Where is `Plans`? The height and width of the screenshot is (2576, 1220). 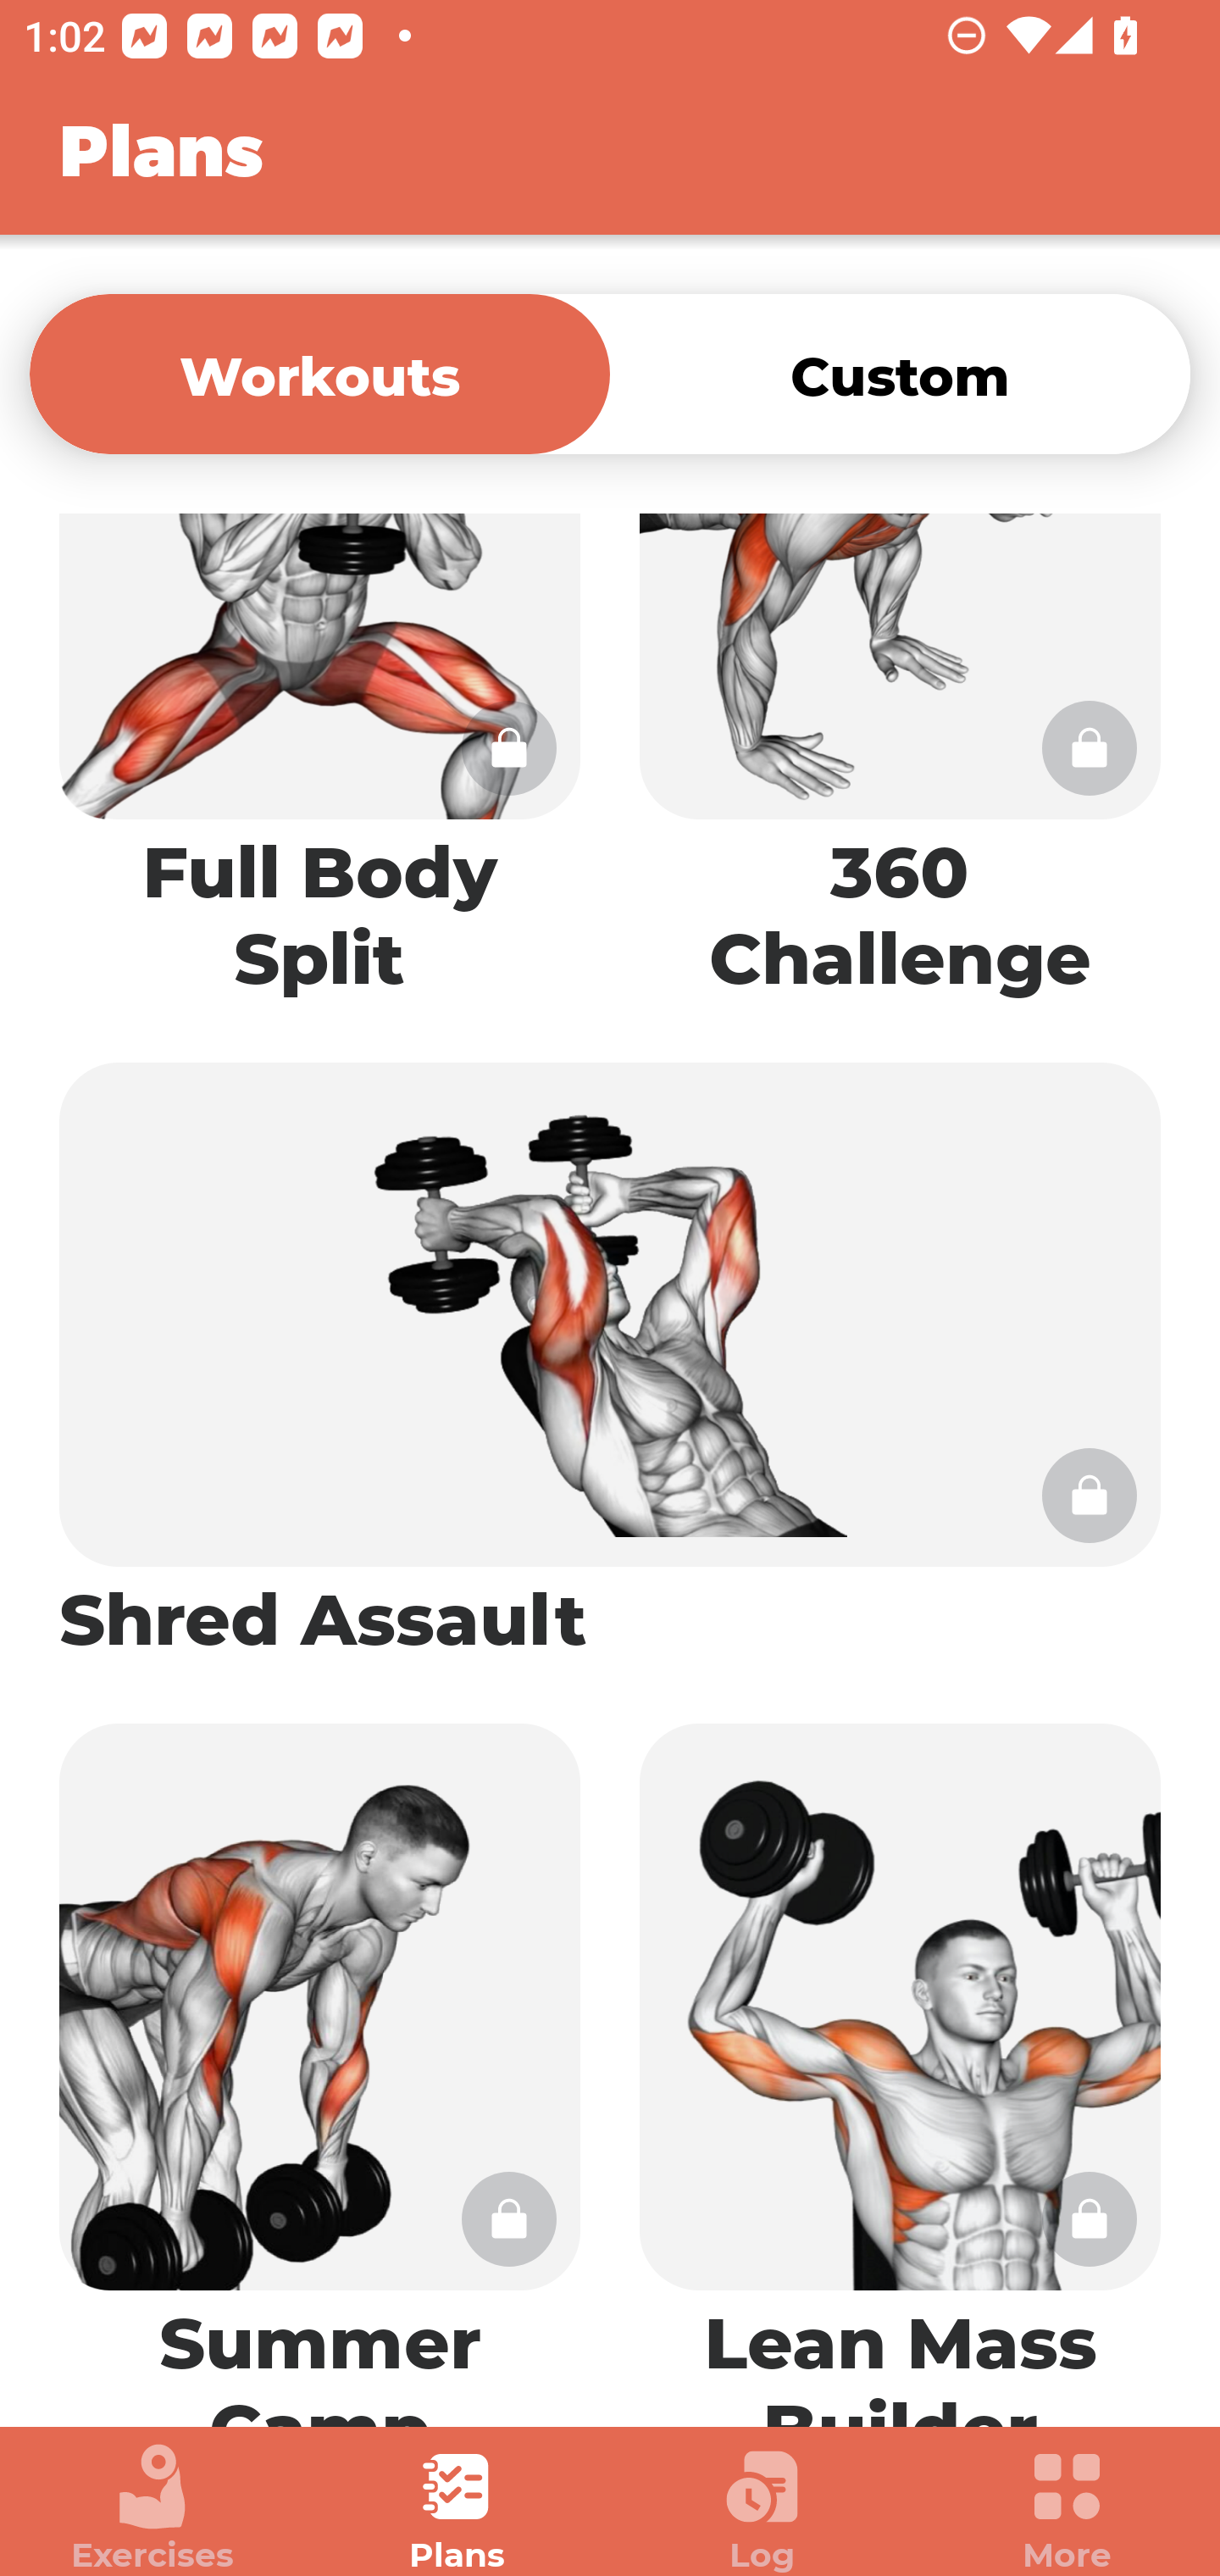 Plans is located at coordinates (457, 2508).